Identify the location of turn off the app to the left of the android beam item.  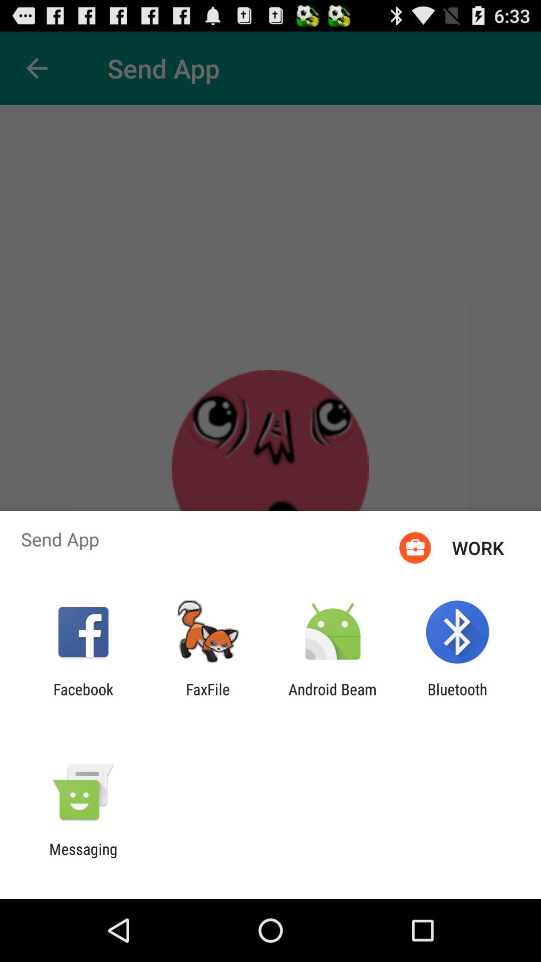
(208, 698).